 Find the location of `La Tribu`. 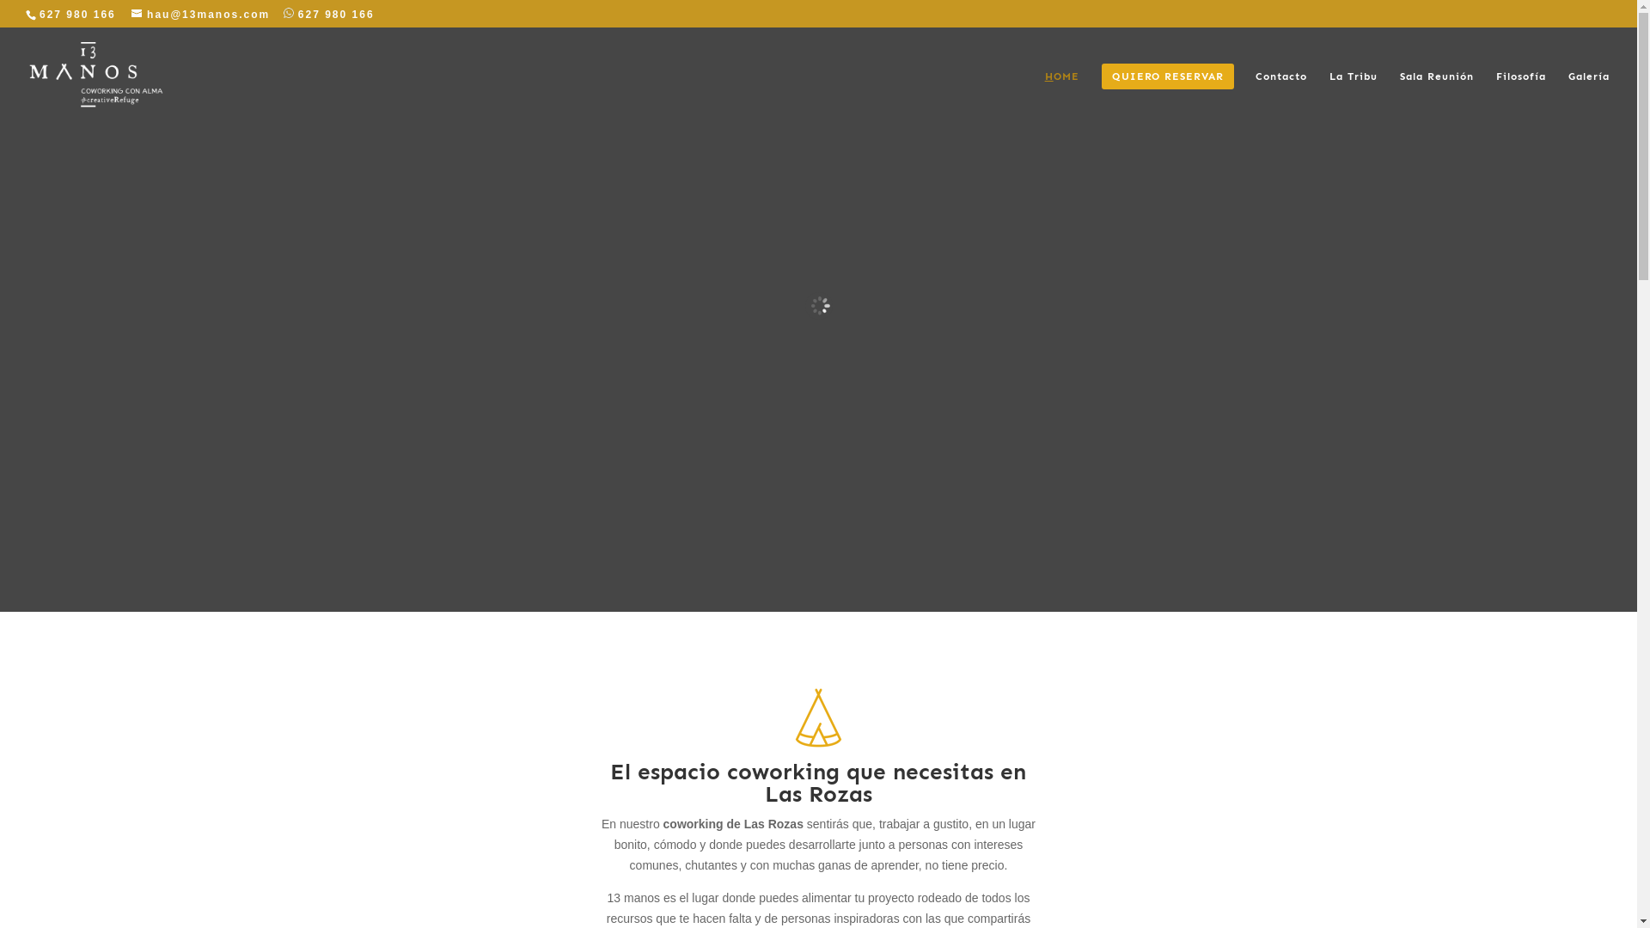

La Tribu is located at coordinates (1354, 98).